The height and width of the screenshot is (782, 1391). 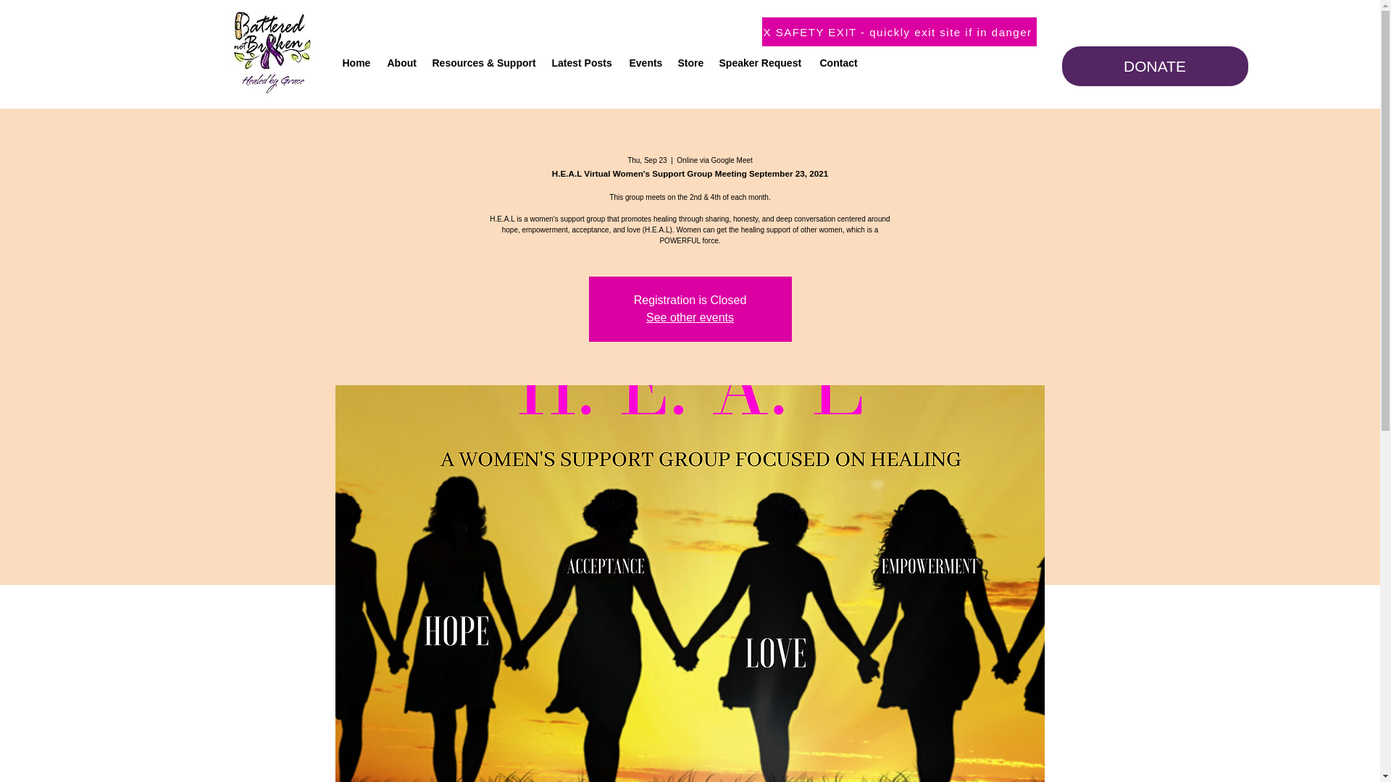 What do you see at coordinates (841, 62) in the screenshot?
I see `Contact` at bounding box center [841, 62].